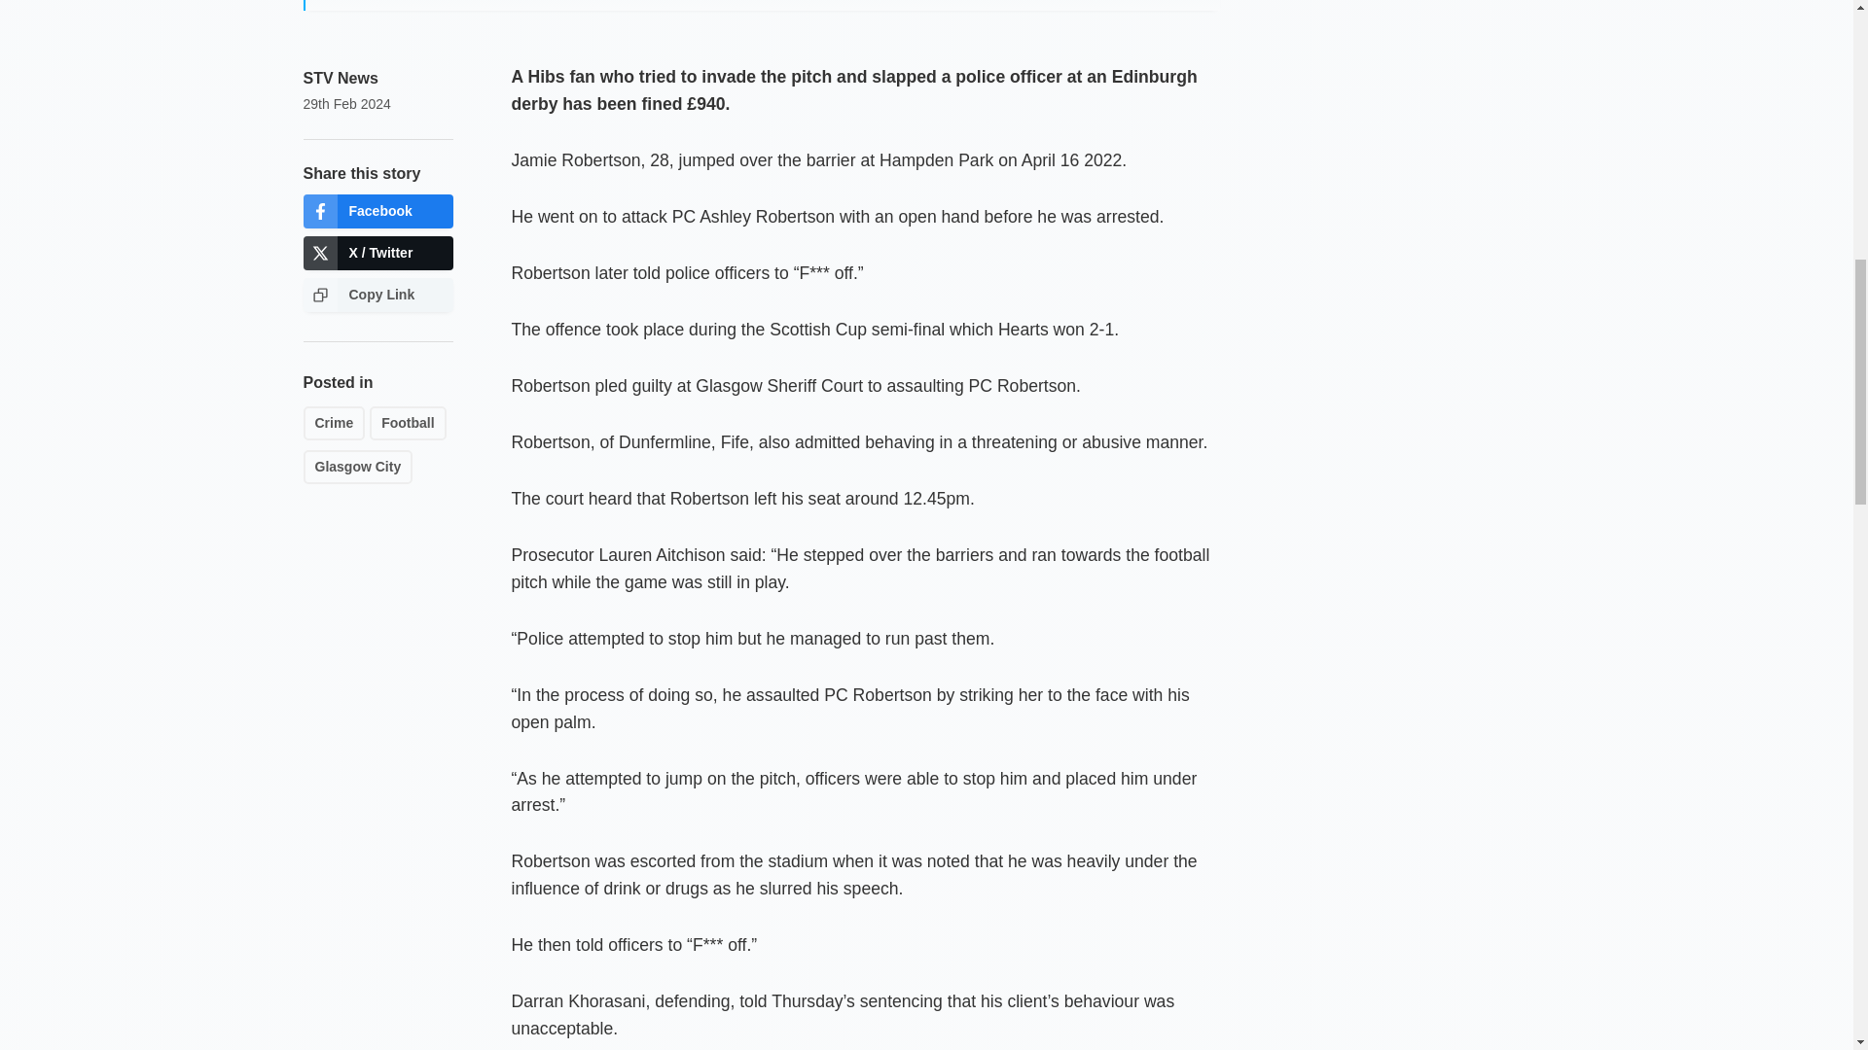 The image size is (1868, 1050). I want to click on Facebook, so click(377, 211).